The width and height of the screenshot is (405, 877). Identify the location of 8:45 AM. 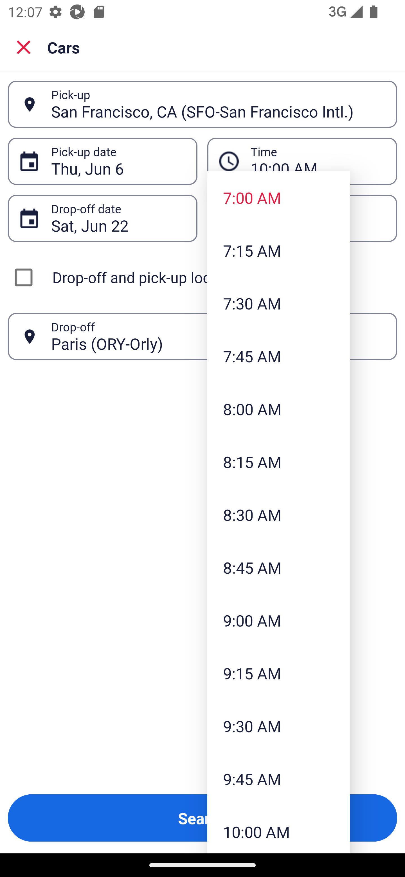
(278, 567).